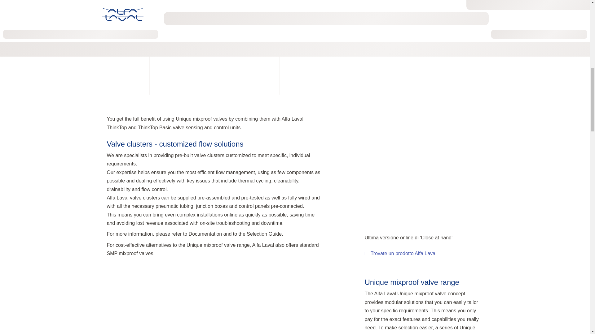 Image resolution: width=595 pixels, height=334 pixels. I want to click on Food logic, so click(424, 16).